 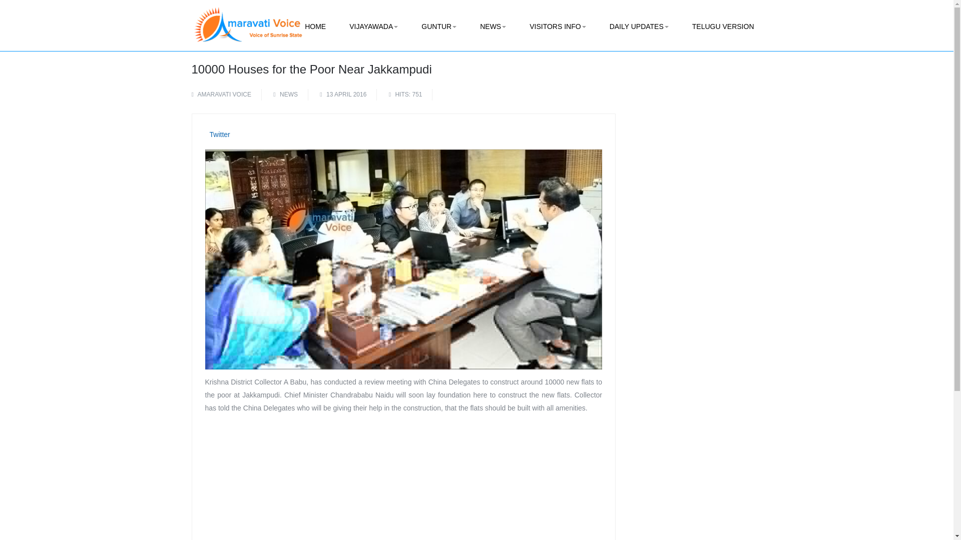 What do you see at coordinates (219, 134) in the screenshot?
I see `Twitter` at bounding box center [219, 134].